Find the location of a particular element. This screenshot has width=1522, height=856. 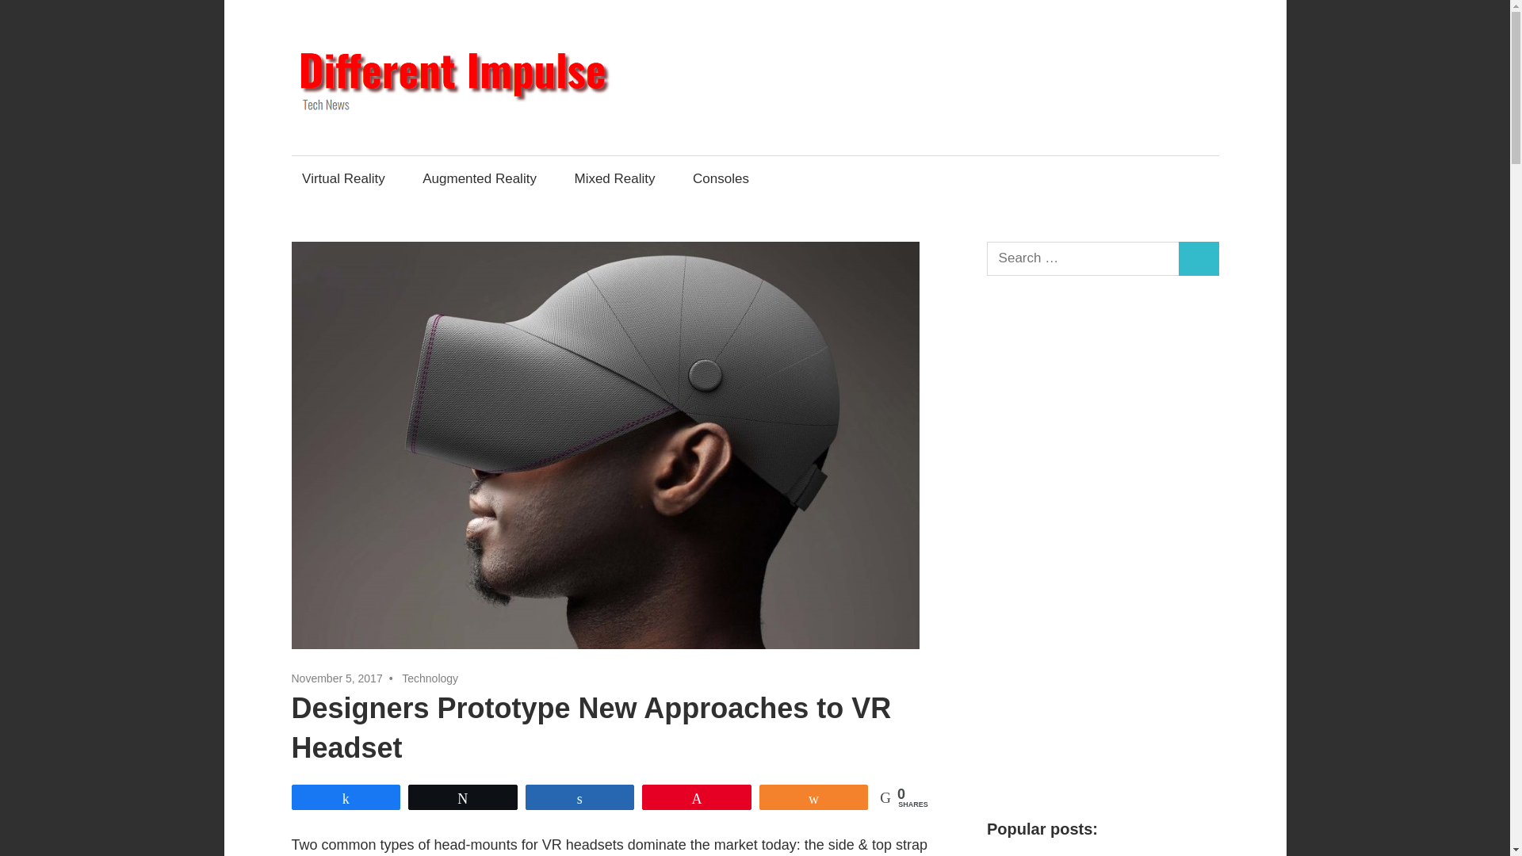

12:05 is located at coordinates (338, 678).